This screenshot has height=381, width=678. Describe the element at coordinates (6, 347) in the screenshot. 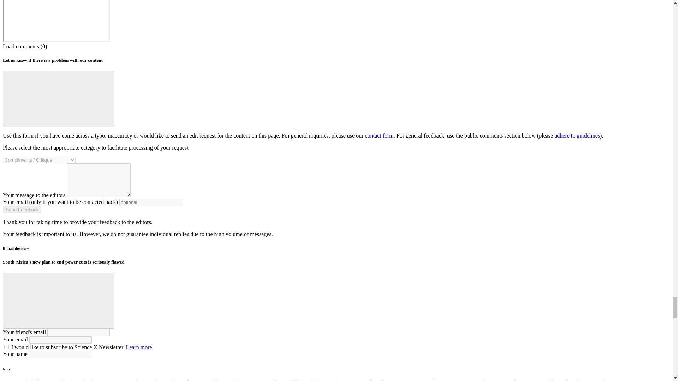

I see `1` at that location.